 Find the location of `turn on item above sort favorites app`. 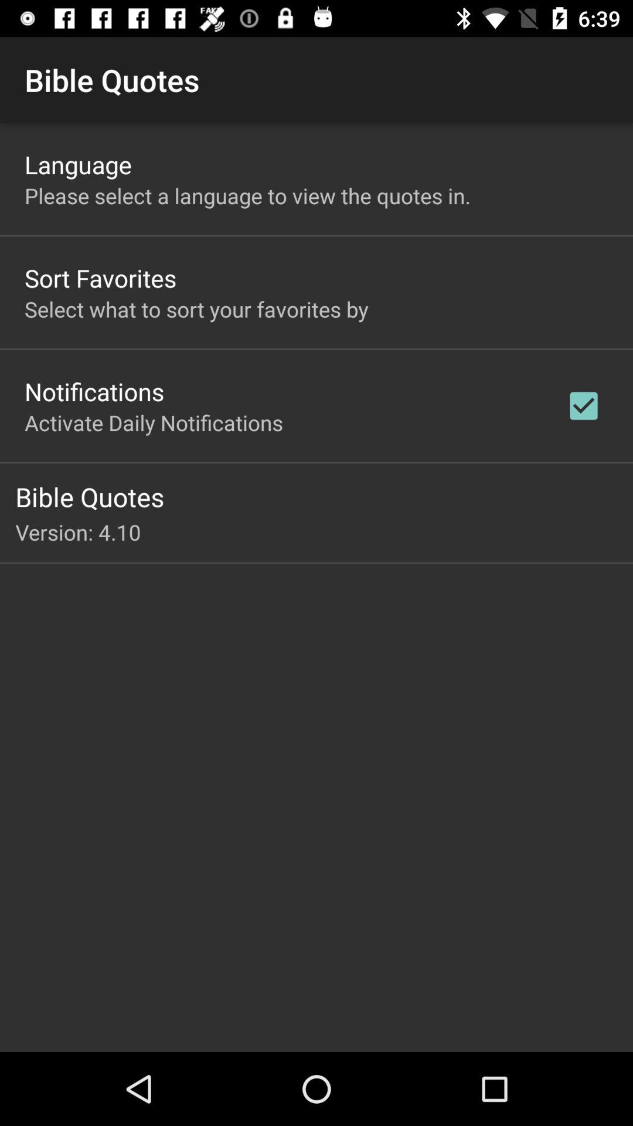

turn on item above sort favorites app is located at coordinates (247, 196).